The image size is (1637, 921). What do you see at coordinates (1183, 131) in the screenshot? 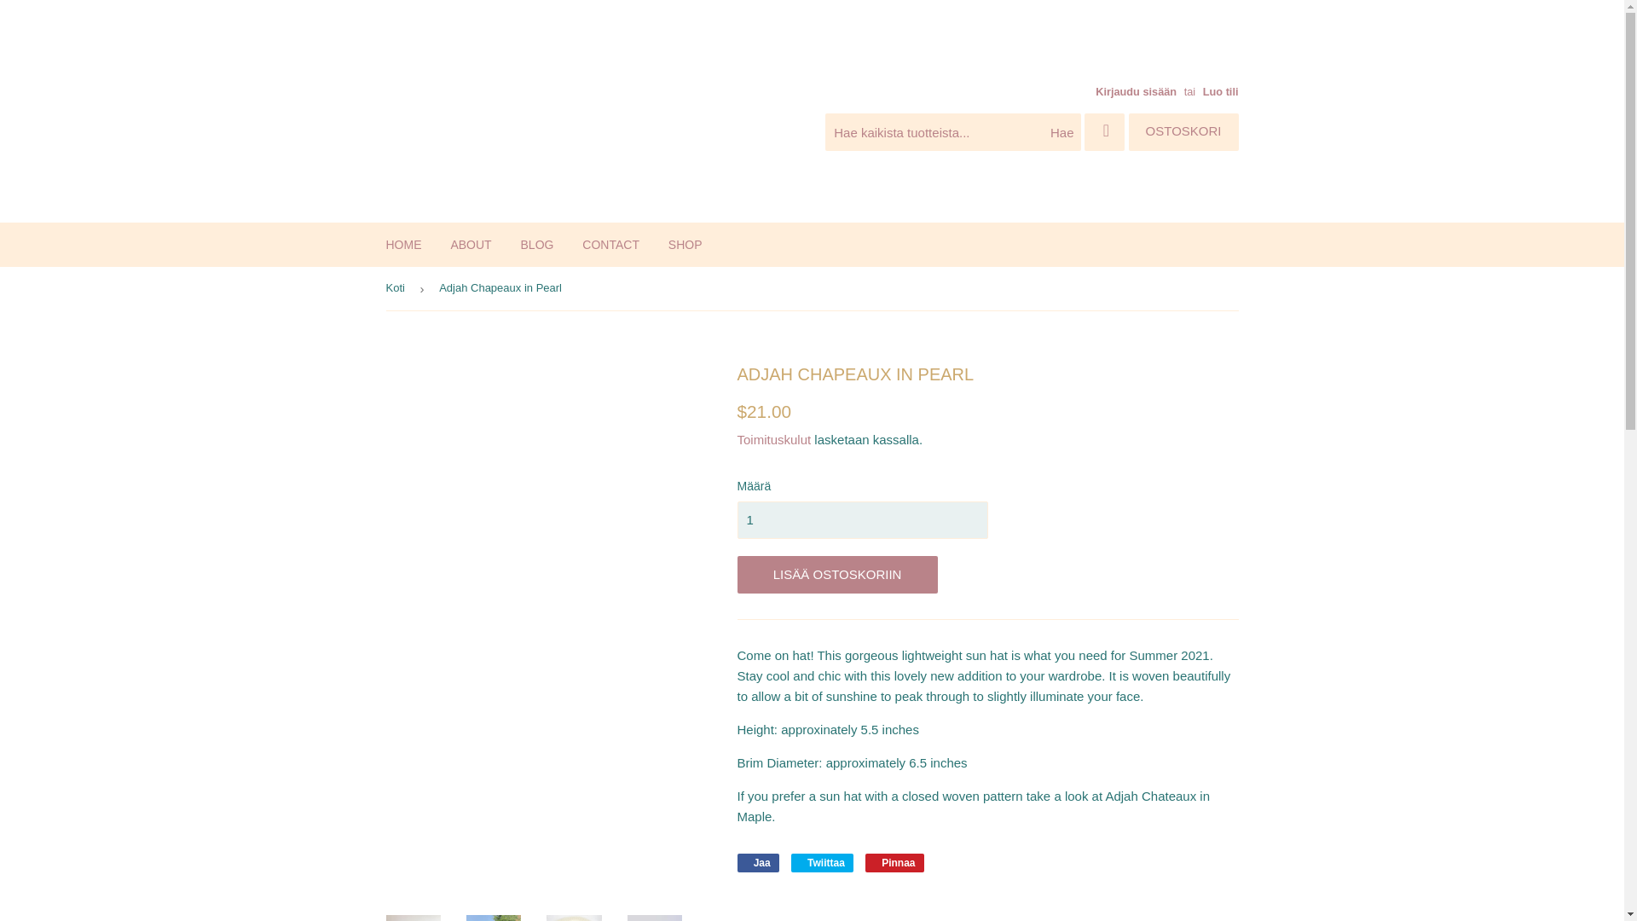
I see `OSTOSKORI` at bounding box center [1183, 131].